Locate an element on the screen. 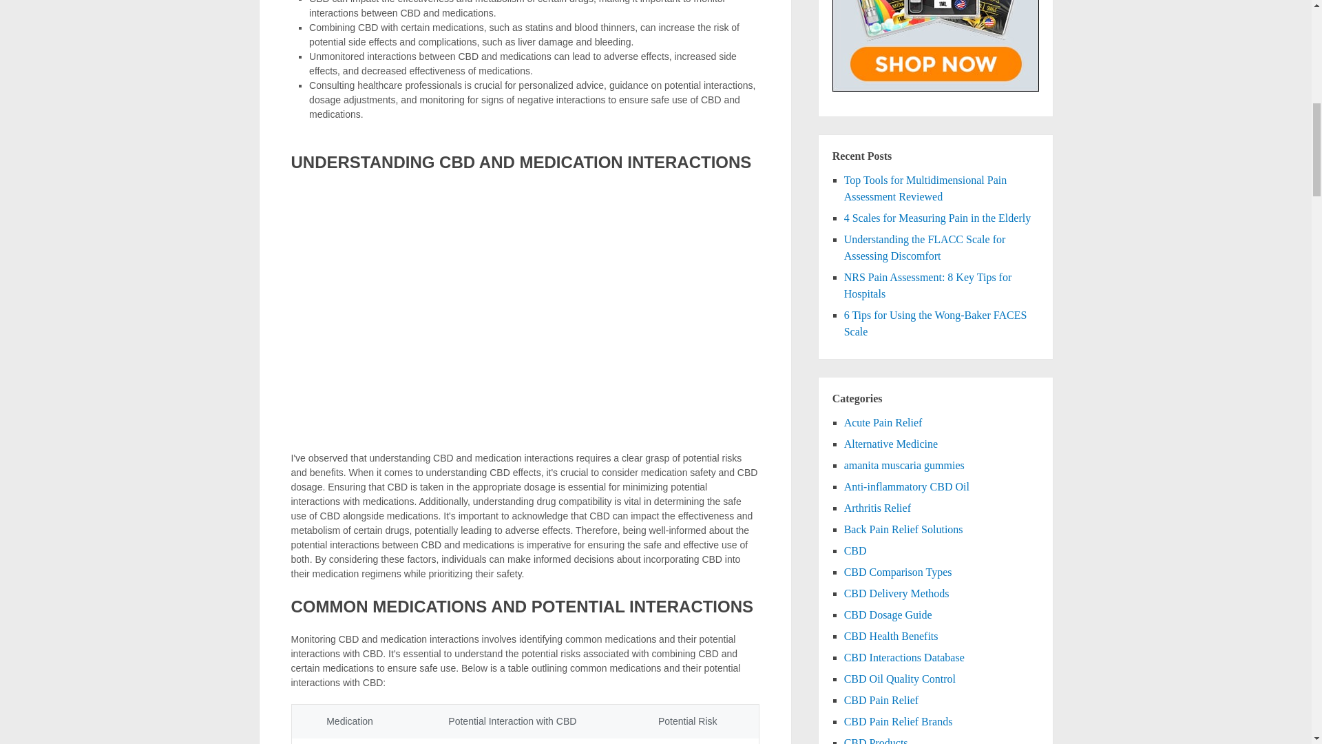 This screenshot has width=1322, height=744. 6 Tips for Using the Wong-Baker FACES Scale is located at coordinates (935, 324).